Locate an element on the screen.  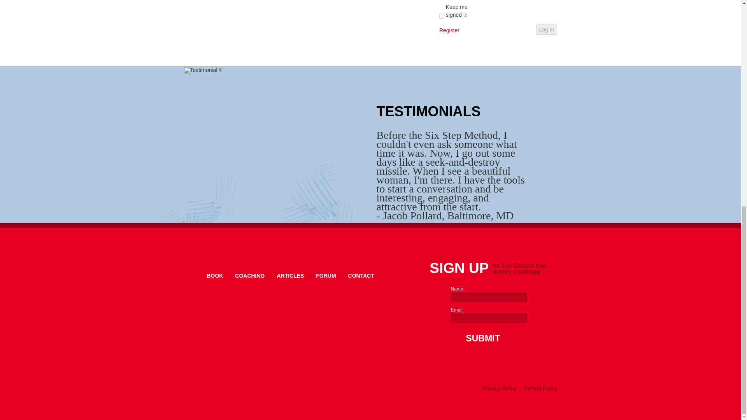
Register is located at coordinates (449, 30).